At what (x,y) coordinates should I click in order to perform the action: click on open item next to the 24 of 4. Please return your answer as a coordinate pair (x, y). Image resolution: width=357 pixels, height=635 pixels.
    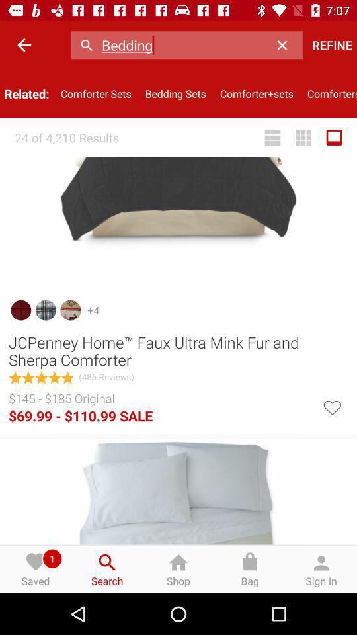
    Looking at the image, I should click on (272, 138).